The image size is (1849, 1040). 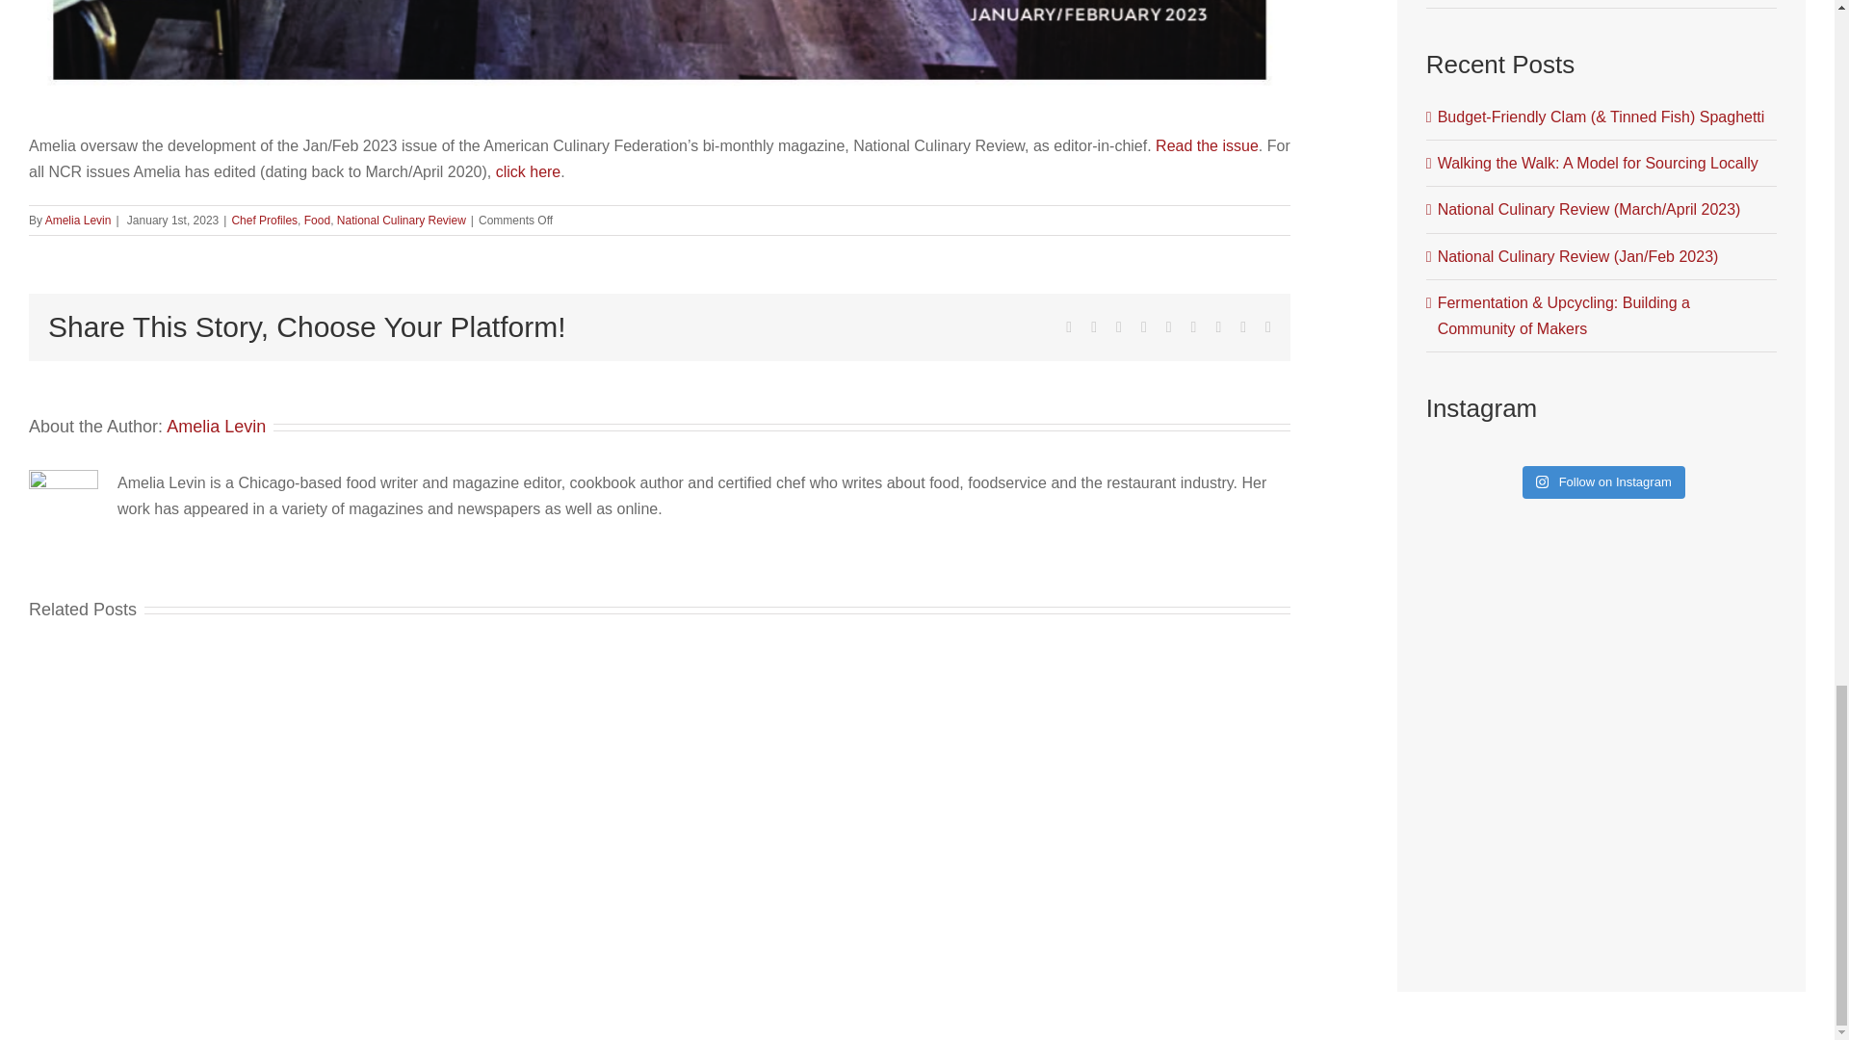 What do you see at coordinates (318, 221) in the screenshot?
I see `Food` at bounding box center [318, 221].